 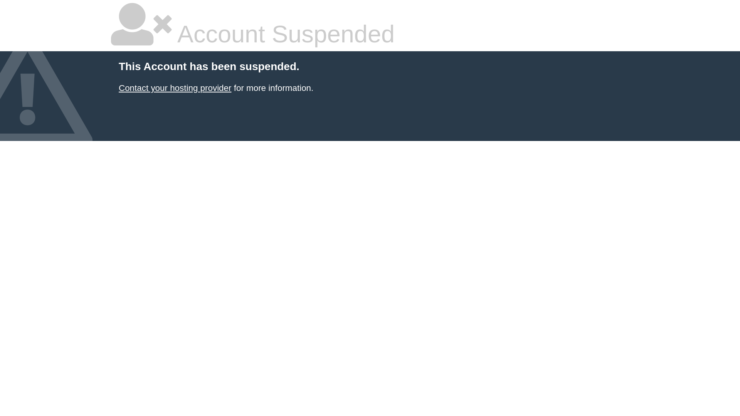 I want to click on Contact your hosting provider, so click(x=175, y=88).